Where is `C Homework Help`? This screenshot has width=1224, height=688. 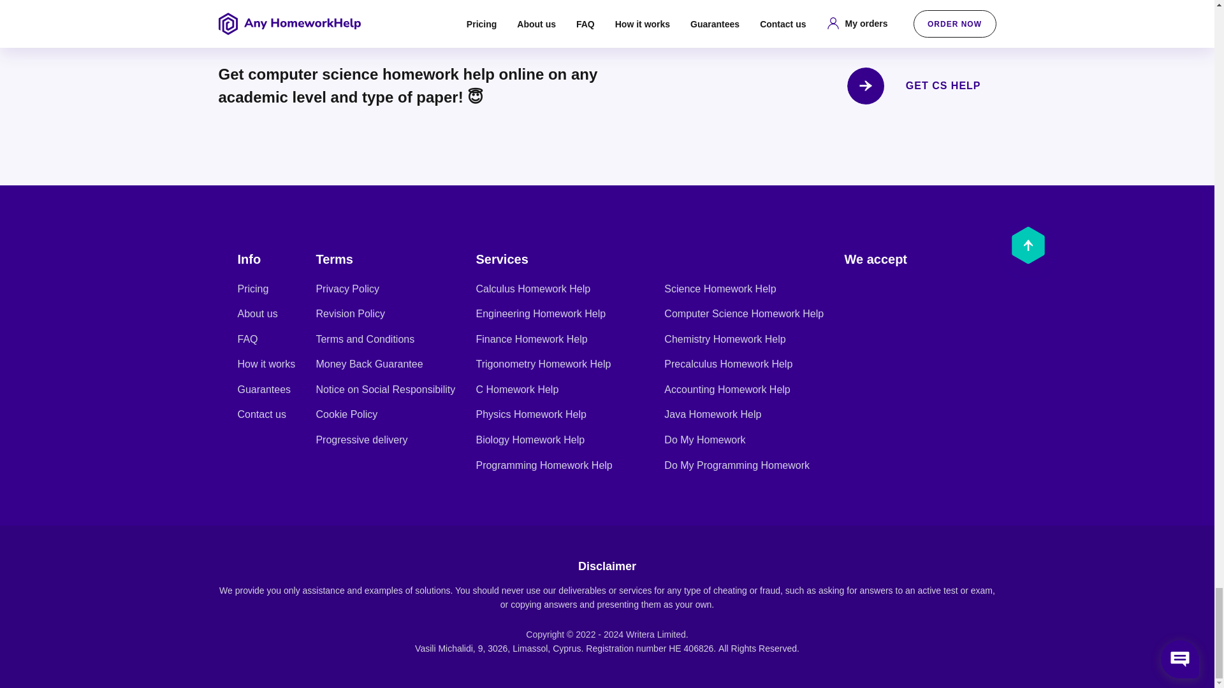 C Homework Help is located at coordinates (516, 389).